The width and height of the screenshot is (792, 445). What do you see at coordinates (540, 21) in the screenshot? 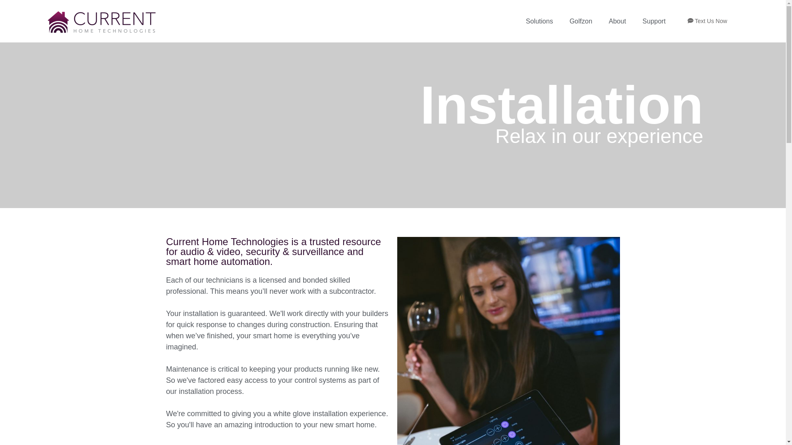
I see `Solutions` at bounding box center [540, 21].